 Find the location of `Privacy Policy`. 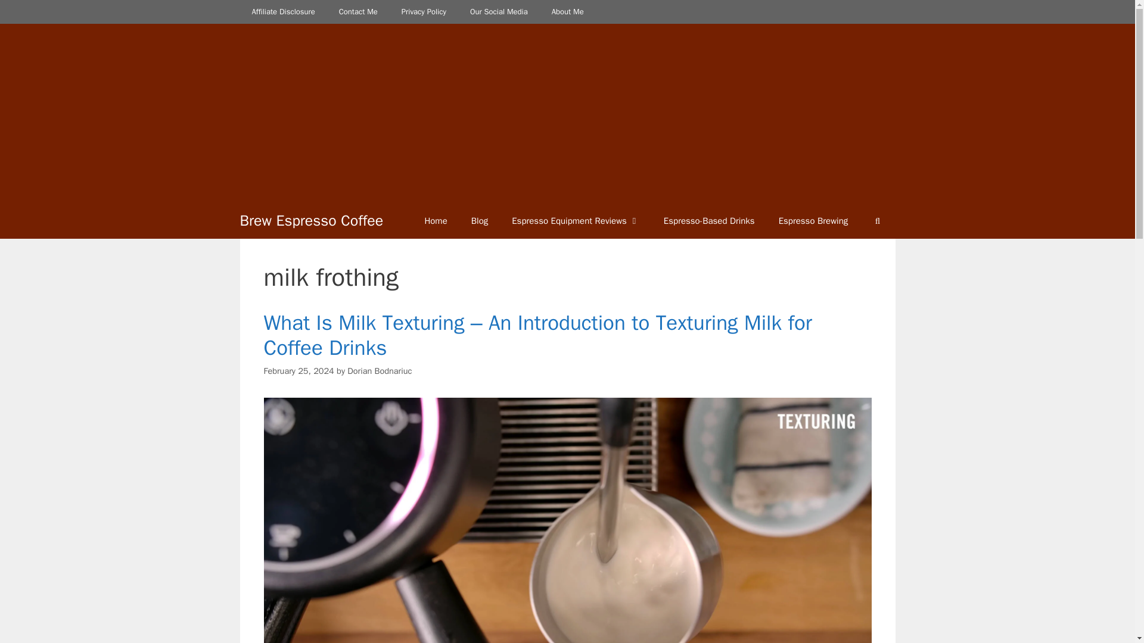

Privacy Policy is located at coordinates (424, 12).